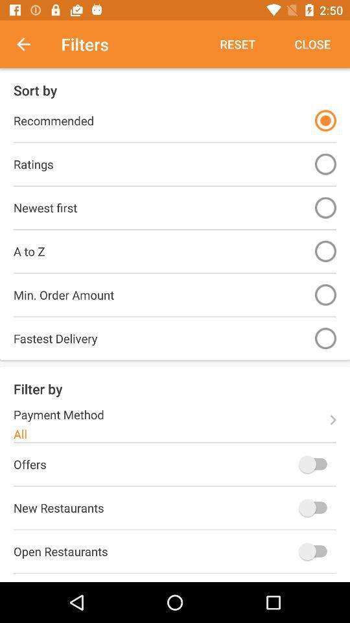  I want to click on select this option, so click(325, 121).